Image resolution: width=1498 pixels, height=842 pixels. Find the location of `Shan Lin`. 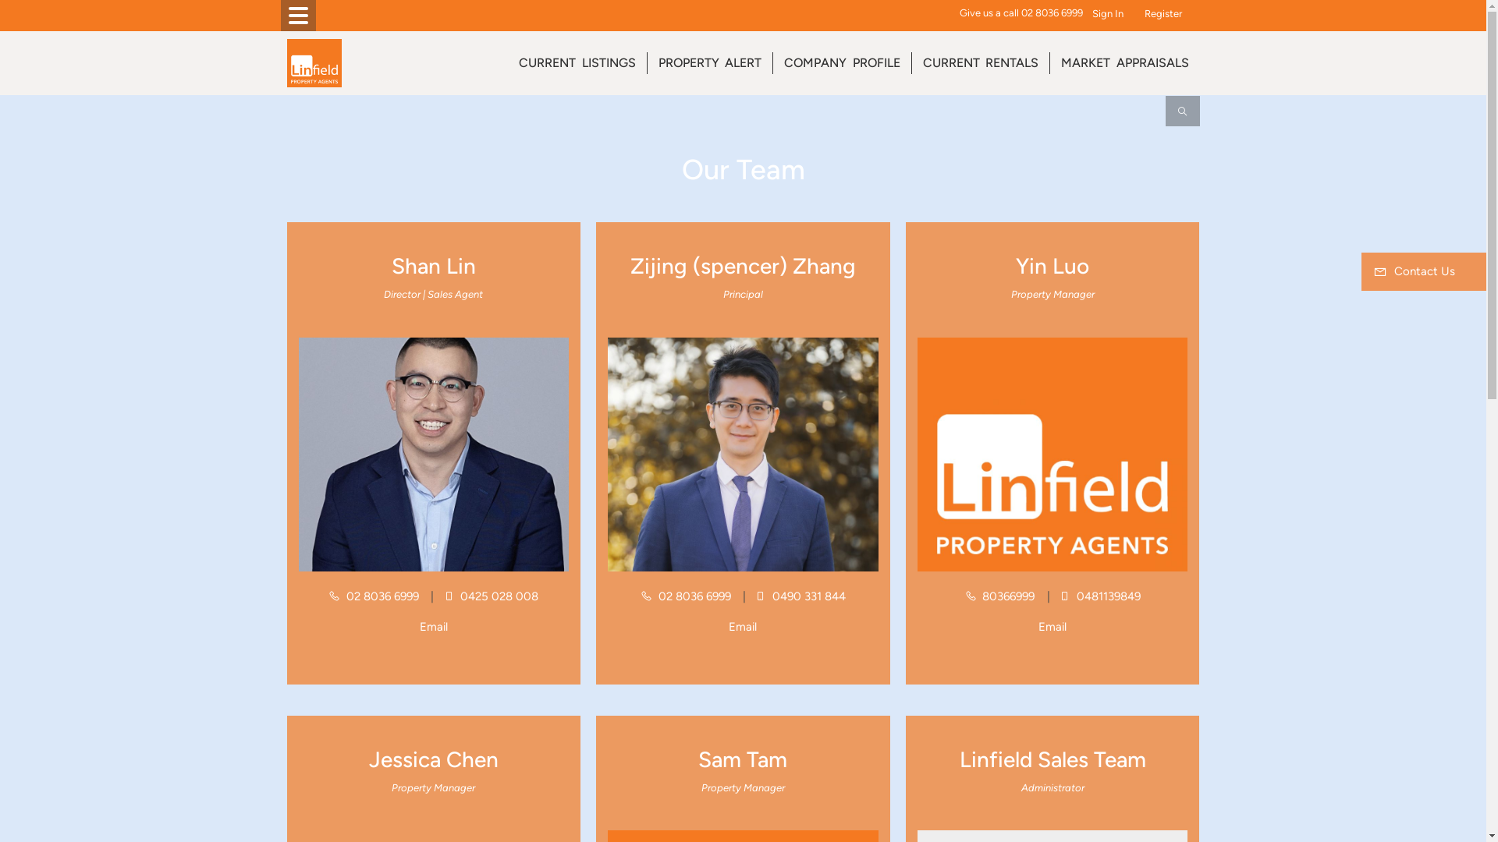

Shan Lin is located at coordinates (434, 267).